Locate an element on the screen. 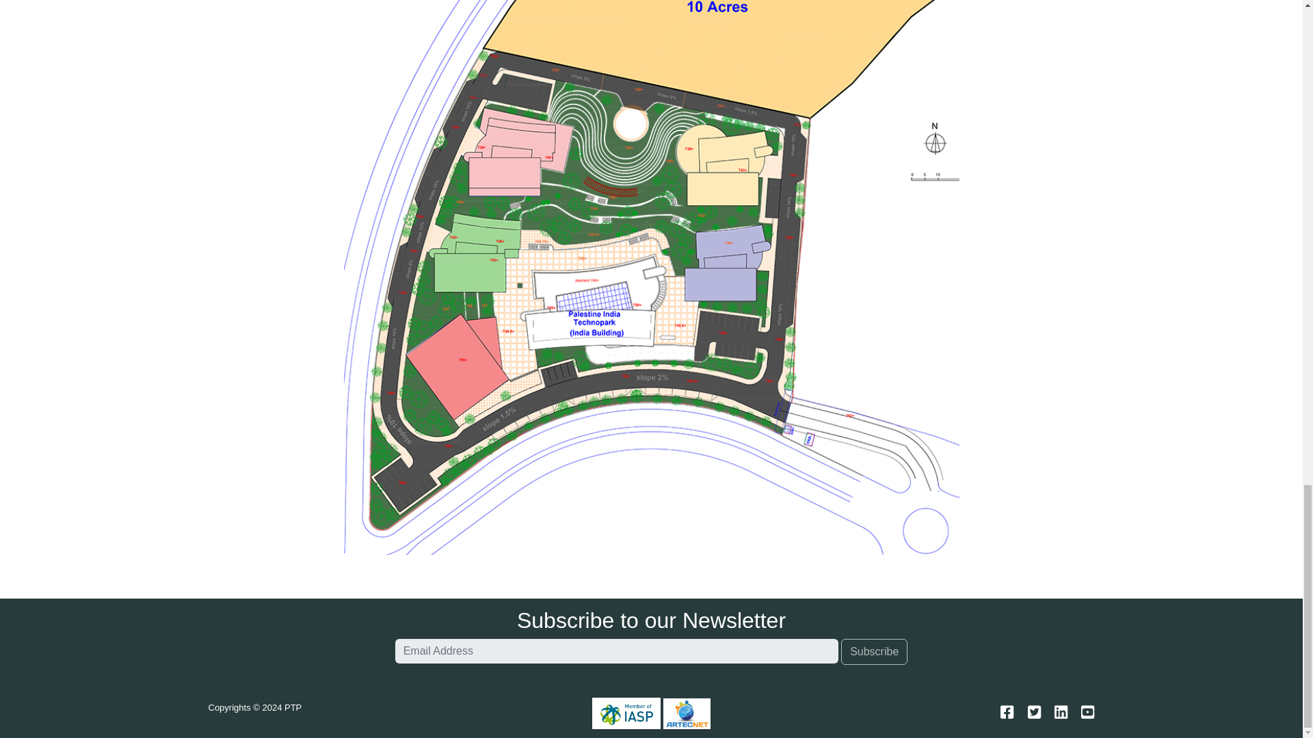 This screenshot has height=738, width=1313. Subscribe is located at coordinates (874, 652).